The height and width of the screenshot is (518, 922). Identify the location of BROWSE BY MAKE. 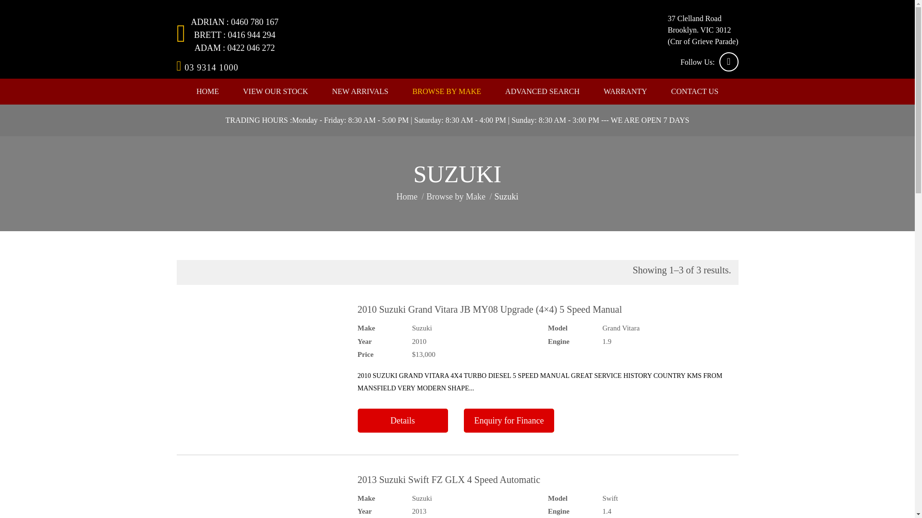
(447, 92).